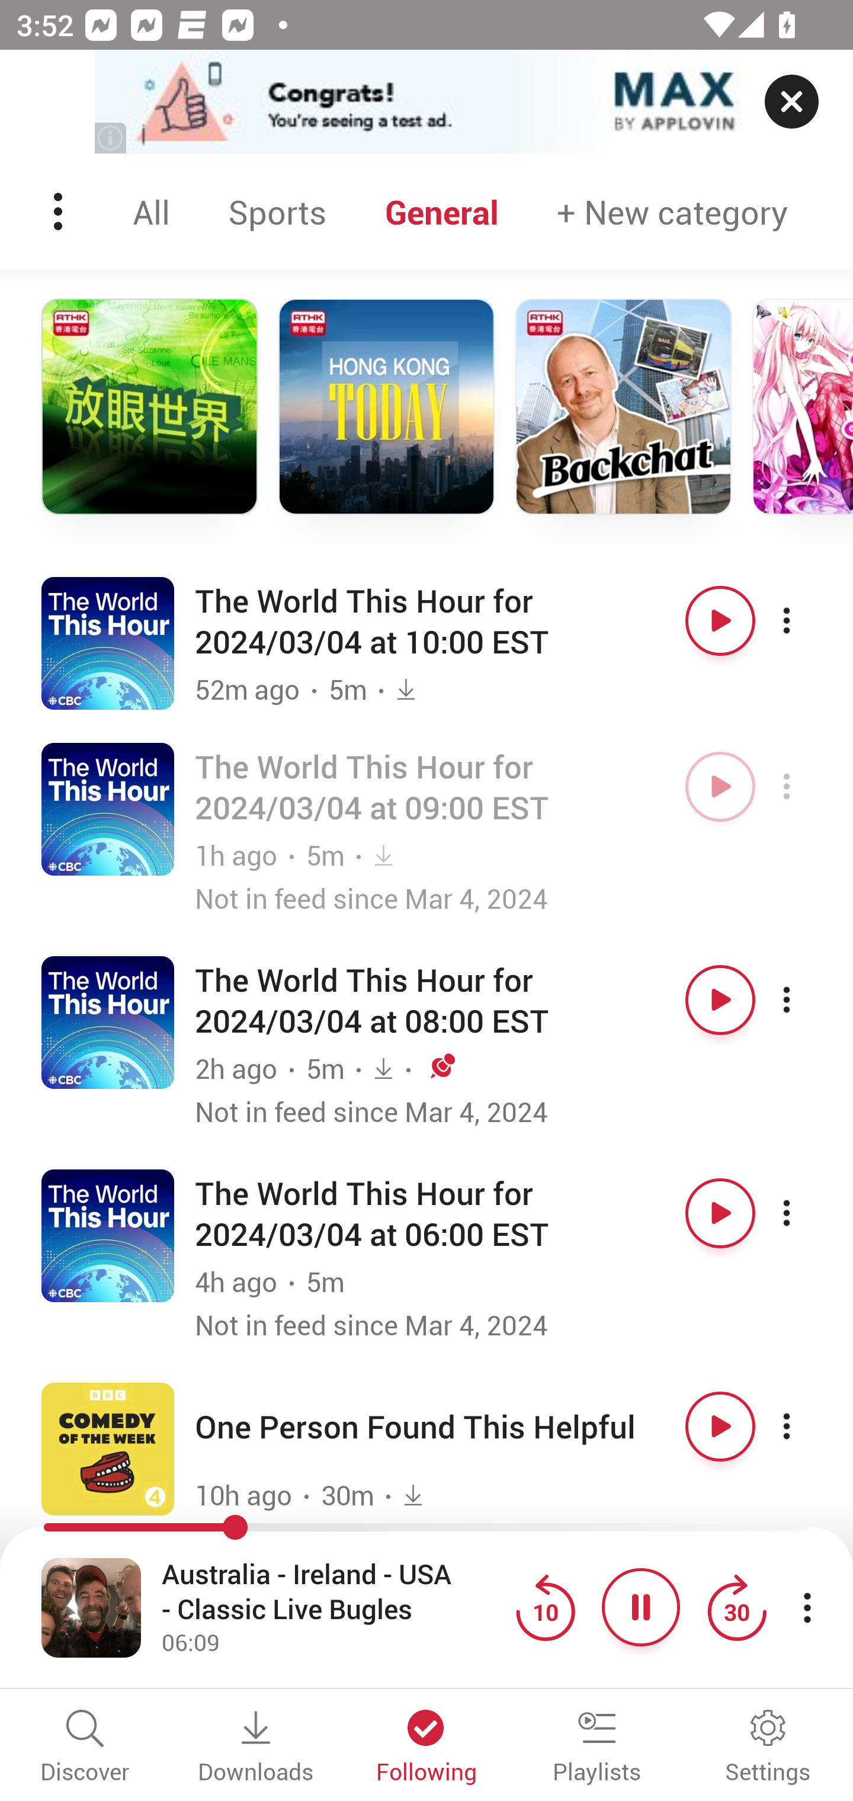 The width and height of the screenshot is (853, 1801). Describe the element at coordinates (277, 211) in the screenshot. I see `Sports` at that location.